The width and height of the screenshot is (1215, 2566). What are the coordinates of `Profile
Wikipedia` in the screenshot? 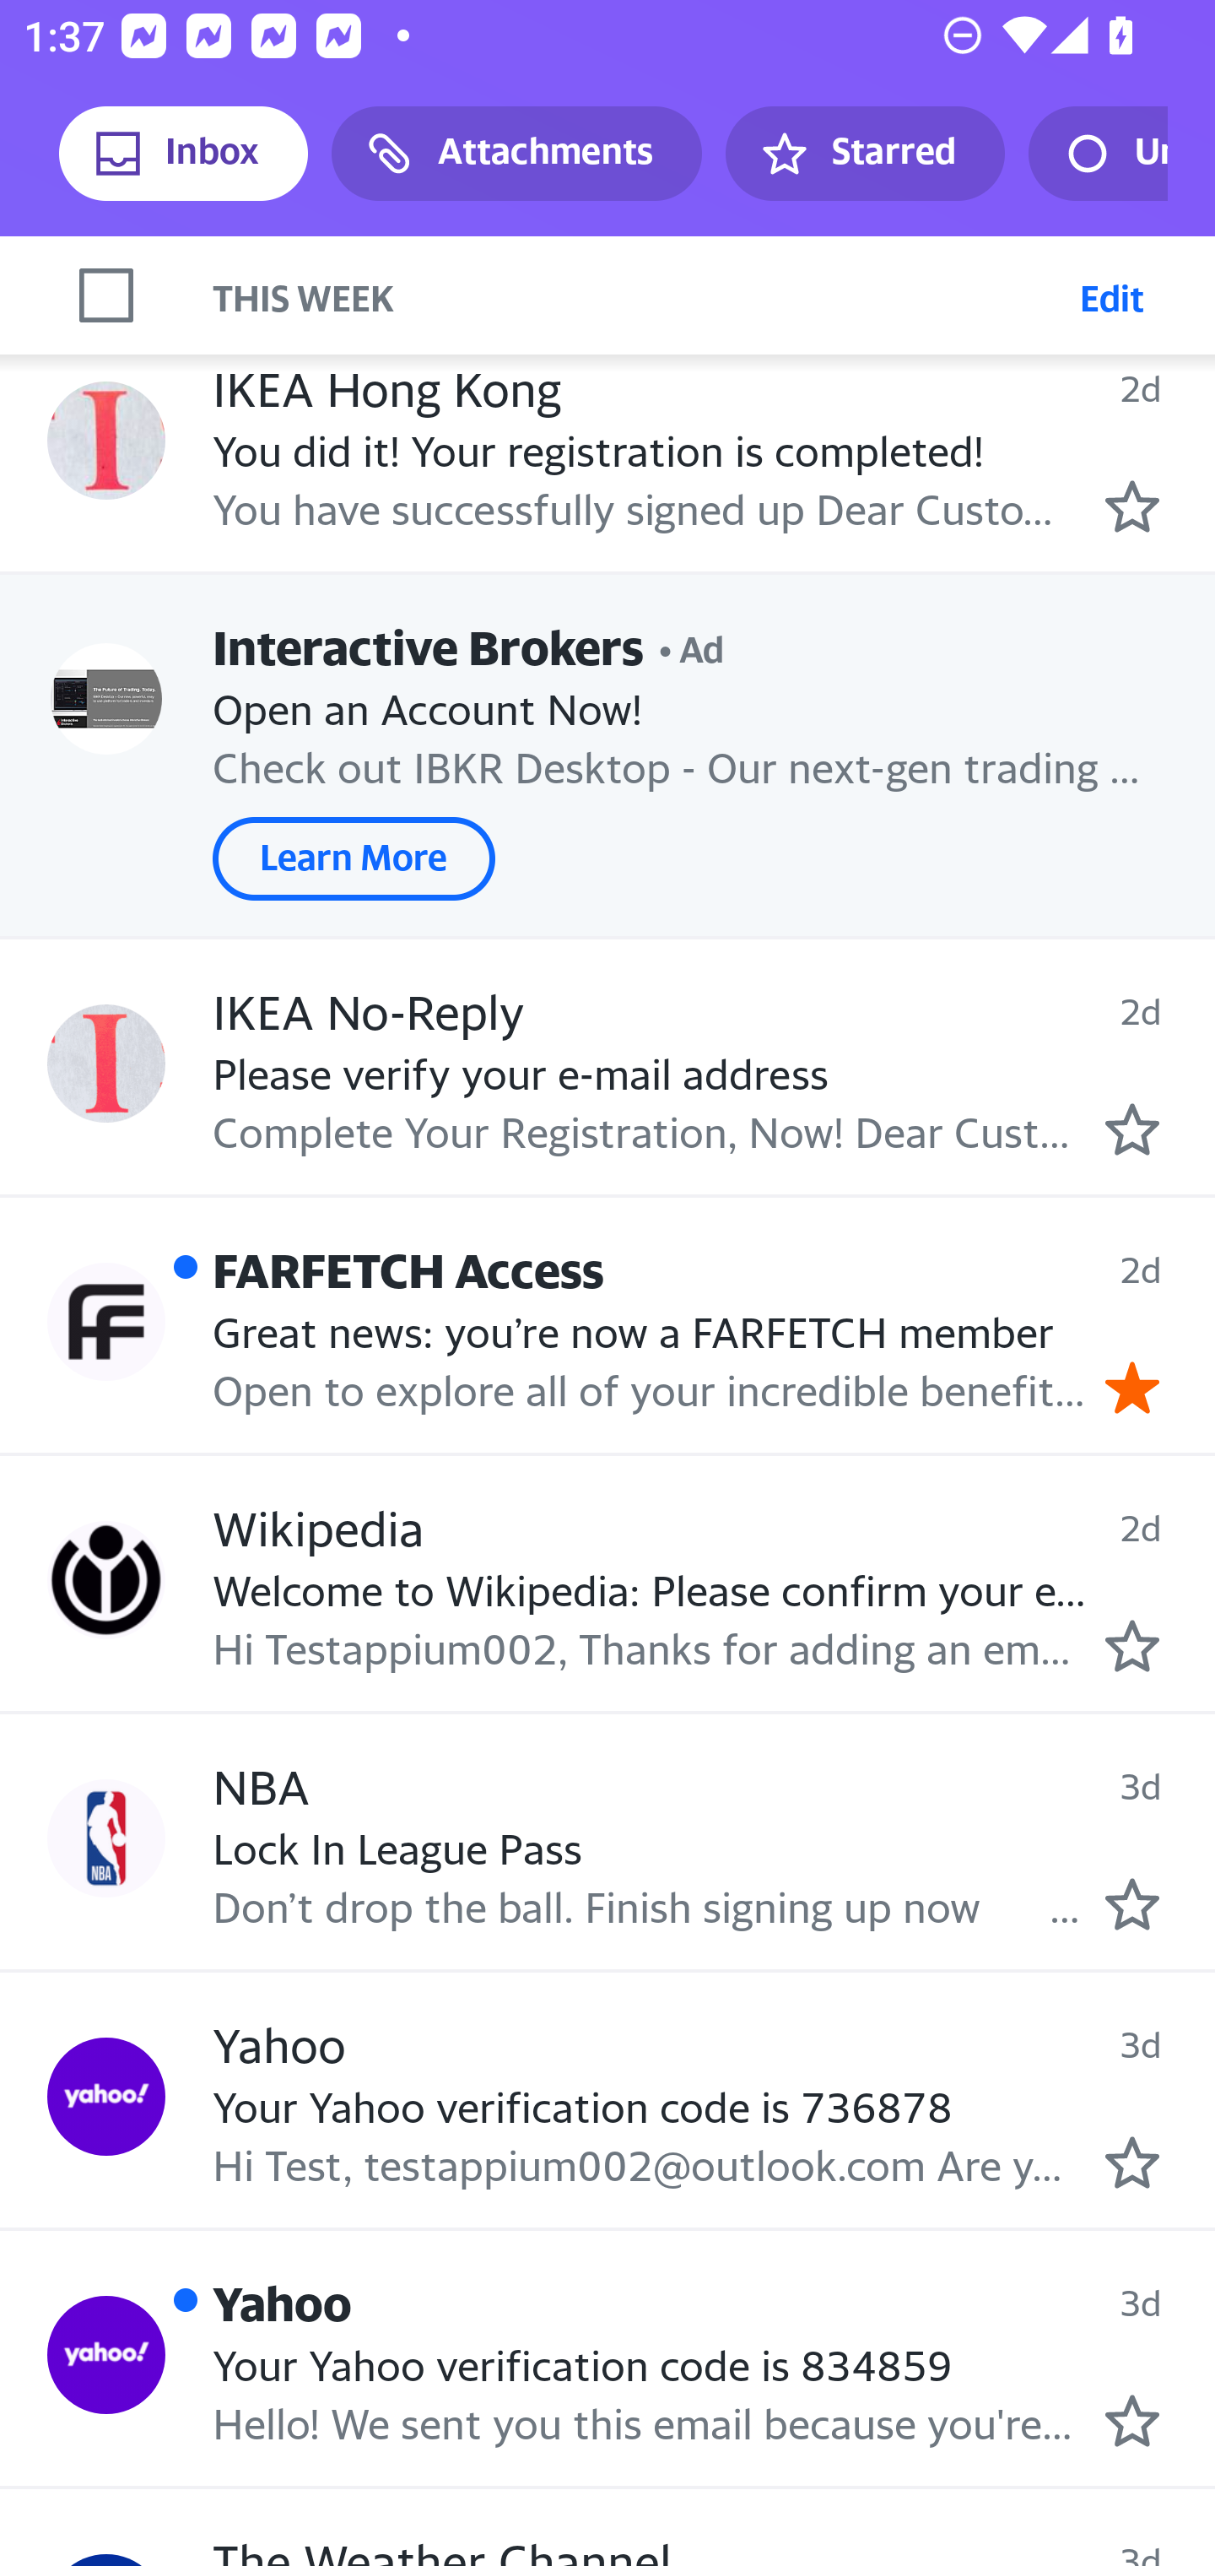 It's located at (106, 1580).